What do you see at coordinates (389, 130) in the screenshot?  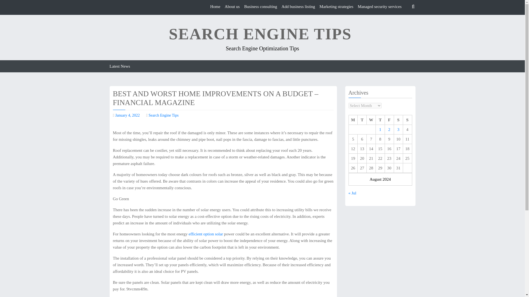 I see `2` at bounding box center [389, 130].